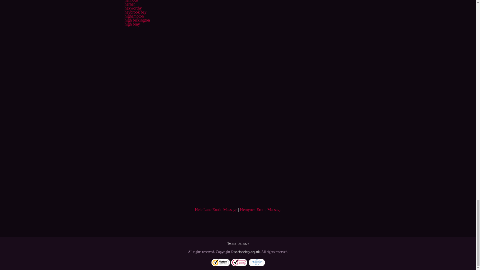 This screenshot has height=270, width=480. Describe the element at coordinates (247, 252) in the screenshot. I see `sncfsociety.org.uk` at that location.